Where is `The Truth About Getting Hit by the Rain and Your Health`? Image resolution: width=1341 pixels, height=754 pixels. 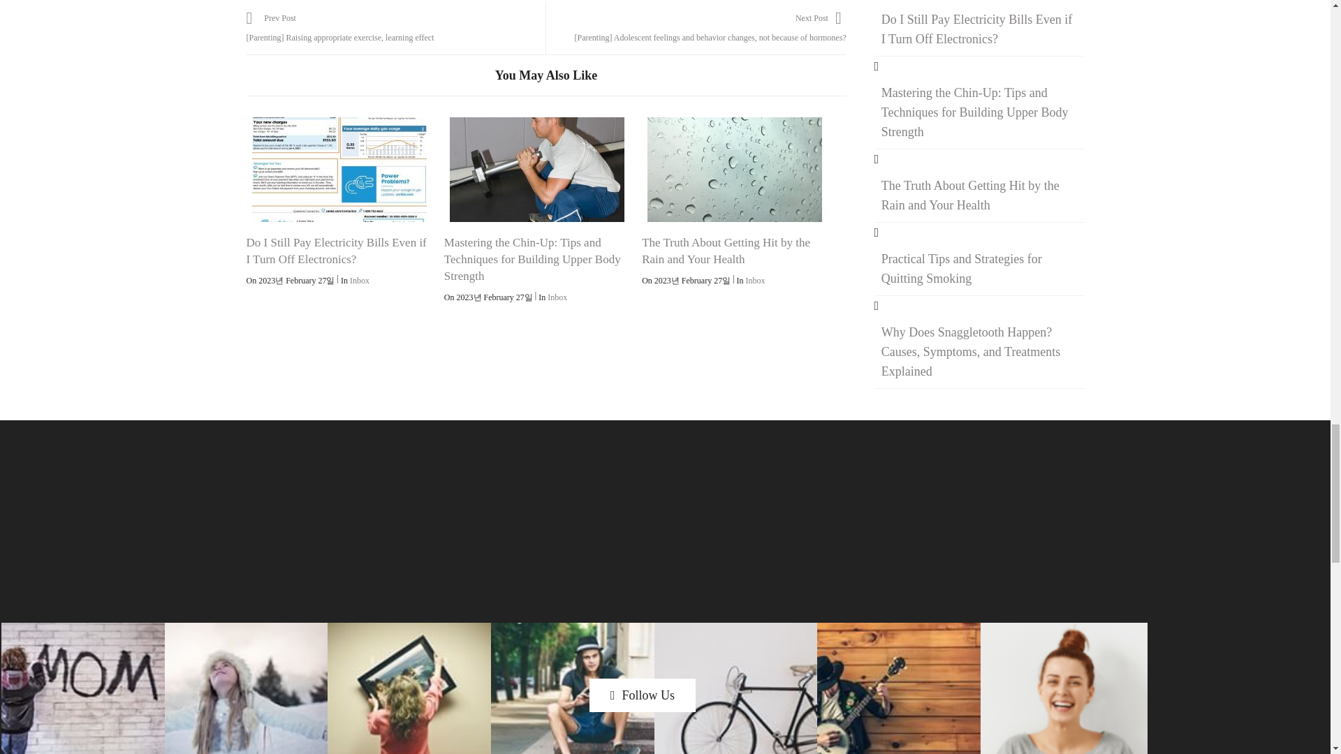
The Truth About Getting Hit by the Rain and Your Health is located at coordinates (726, 251).